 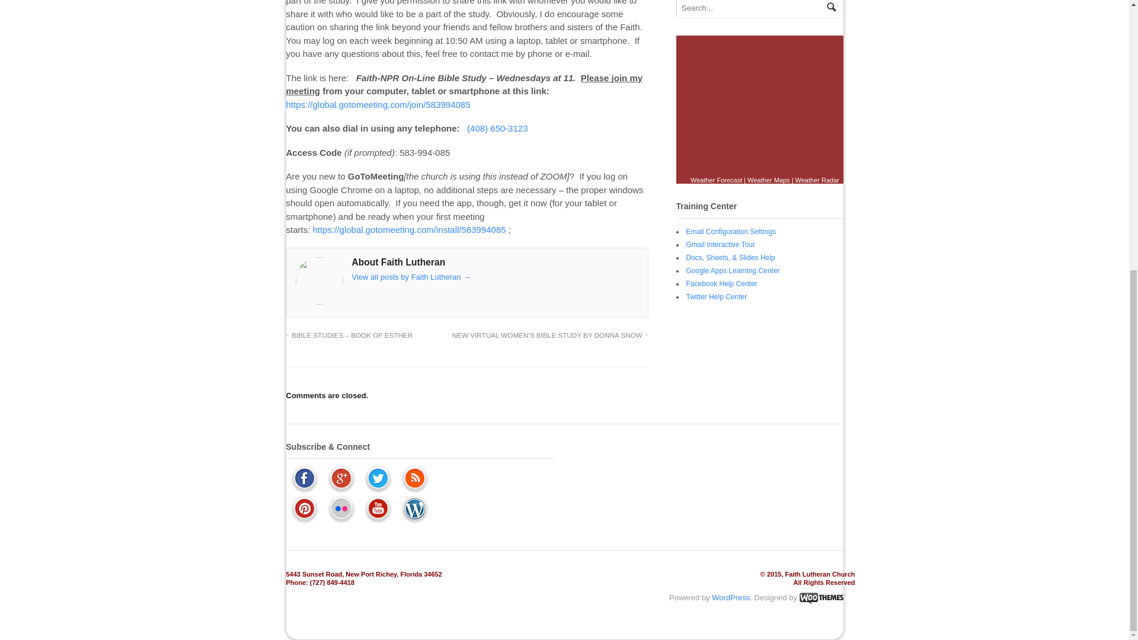 I want to click on WordPress.org, so click(x=414, y=510).